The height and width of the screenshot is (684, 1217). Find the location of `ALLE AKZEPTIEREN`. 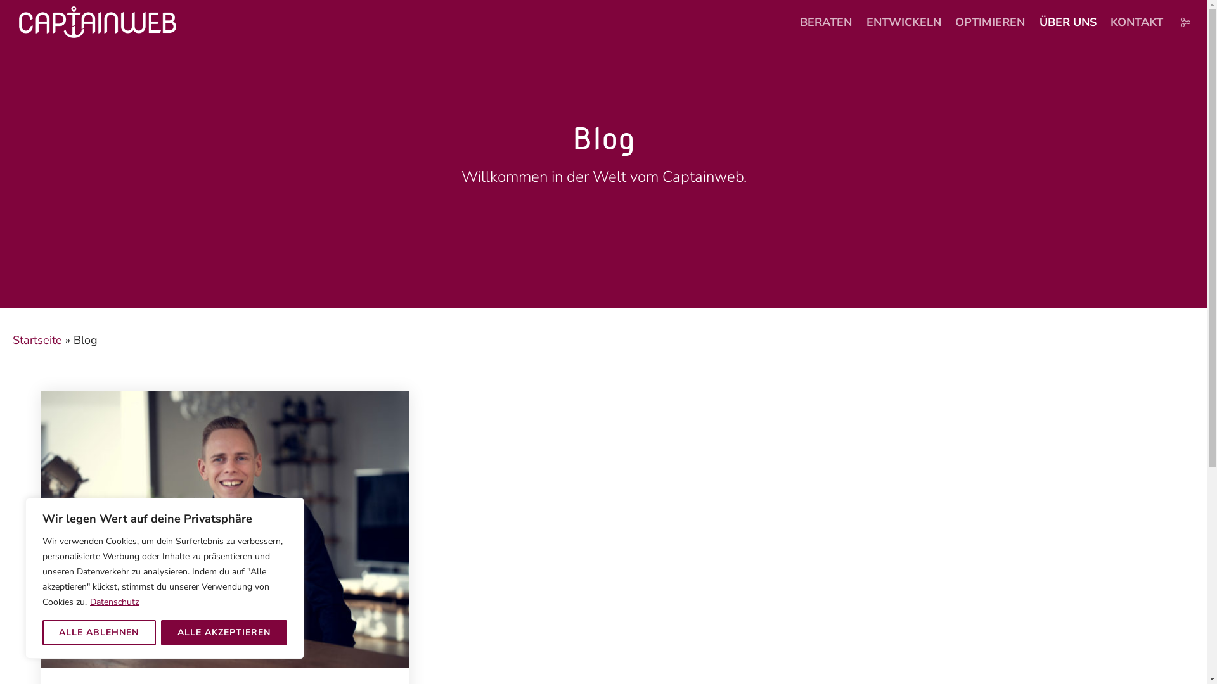

ALLE AKZEPTIEREN is located at coordinates (224, 633).